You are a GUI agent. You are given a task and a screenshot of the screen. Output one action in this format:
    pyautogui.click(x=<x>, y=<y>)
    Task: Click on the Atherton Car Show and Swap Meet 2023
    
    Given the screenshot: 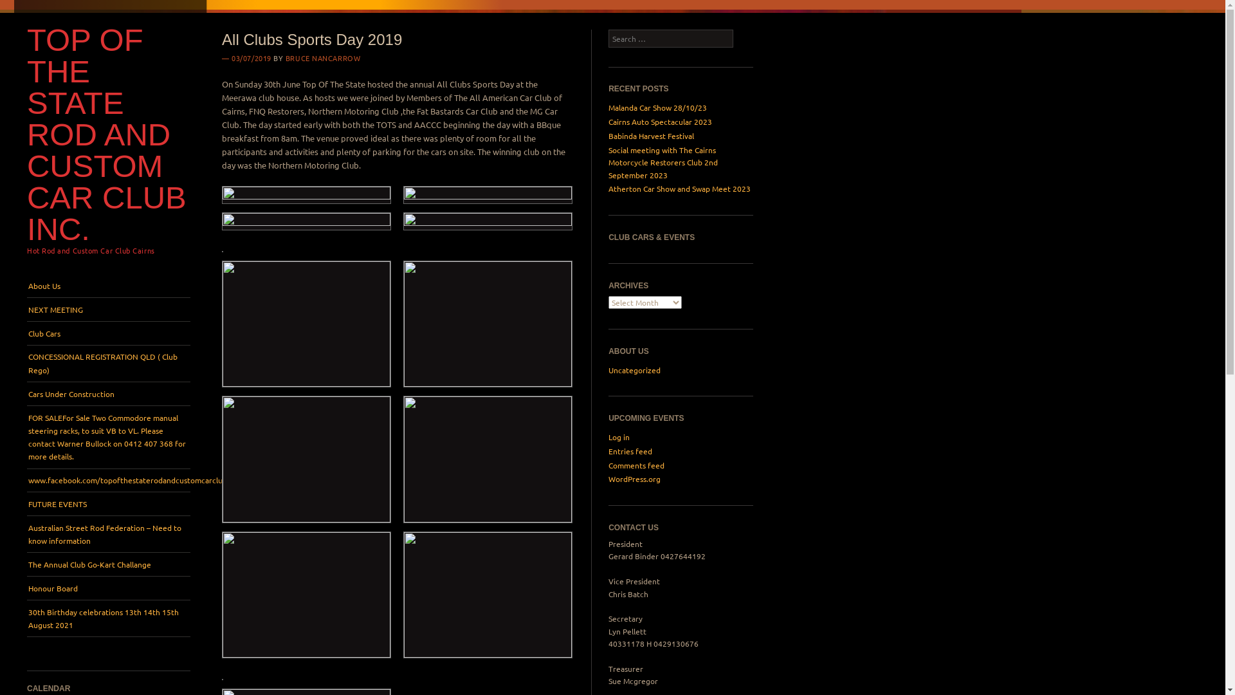 What is the action you would take?
    pyautogui.click(x=679, y=189)
    